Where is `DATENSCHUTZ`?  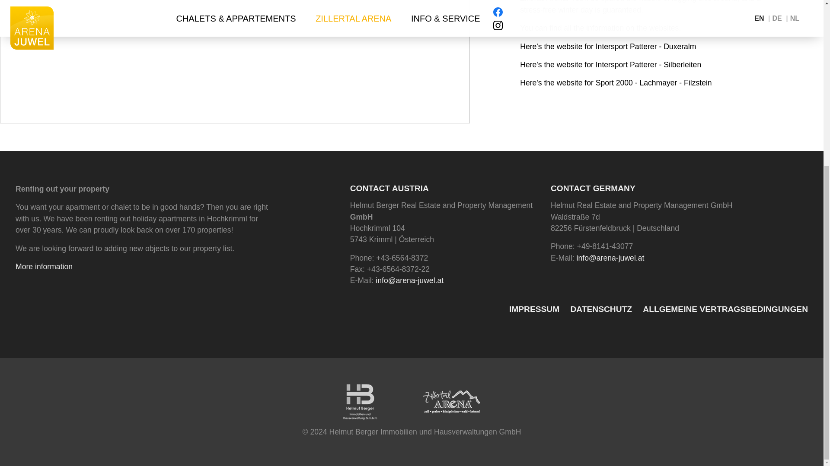 DATENSCHUTZ is located at coordinates (601, 310).